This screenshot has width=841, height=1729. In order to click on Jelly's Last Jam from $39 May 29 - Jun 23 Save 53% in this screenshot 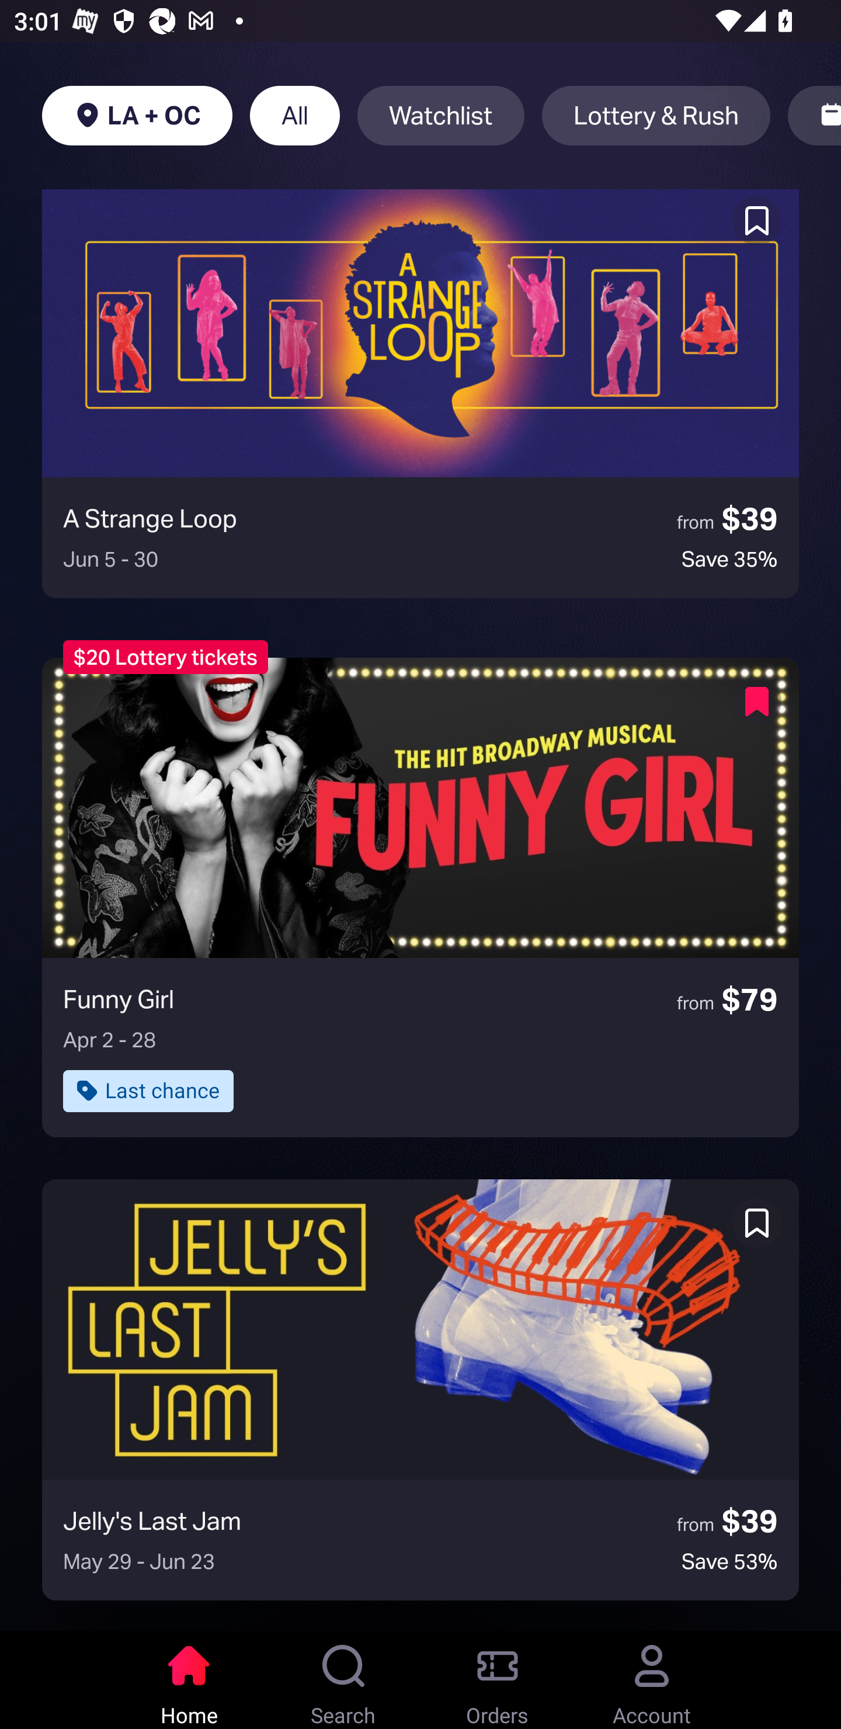, I will do `click(420, 1390)`.